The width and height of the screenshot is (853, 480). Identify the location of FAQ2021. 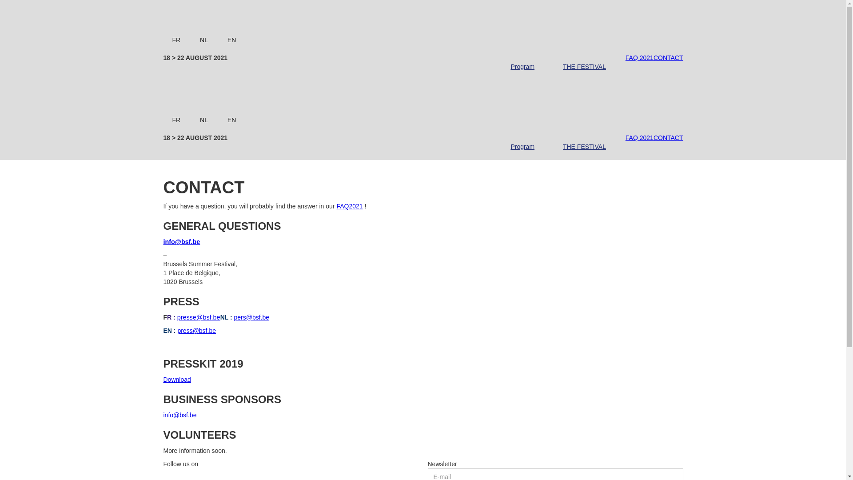
(349, 206).